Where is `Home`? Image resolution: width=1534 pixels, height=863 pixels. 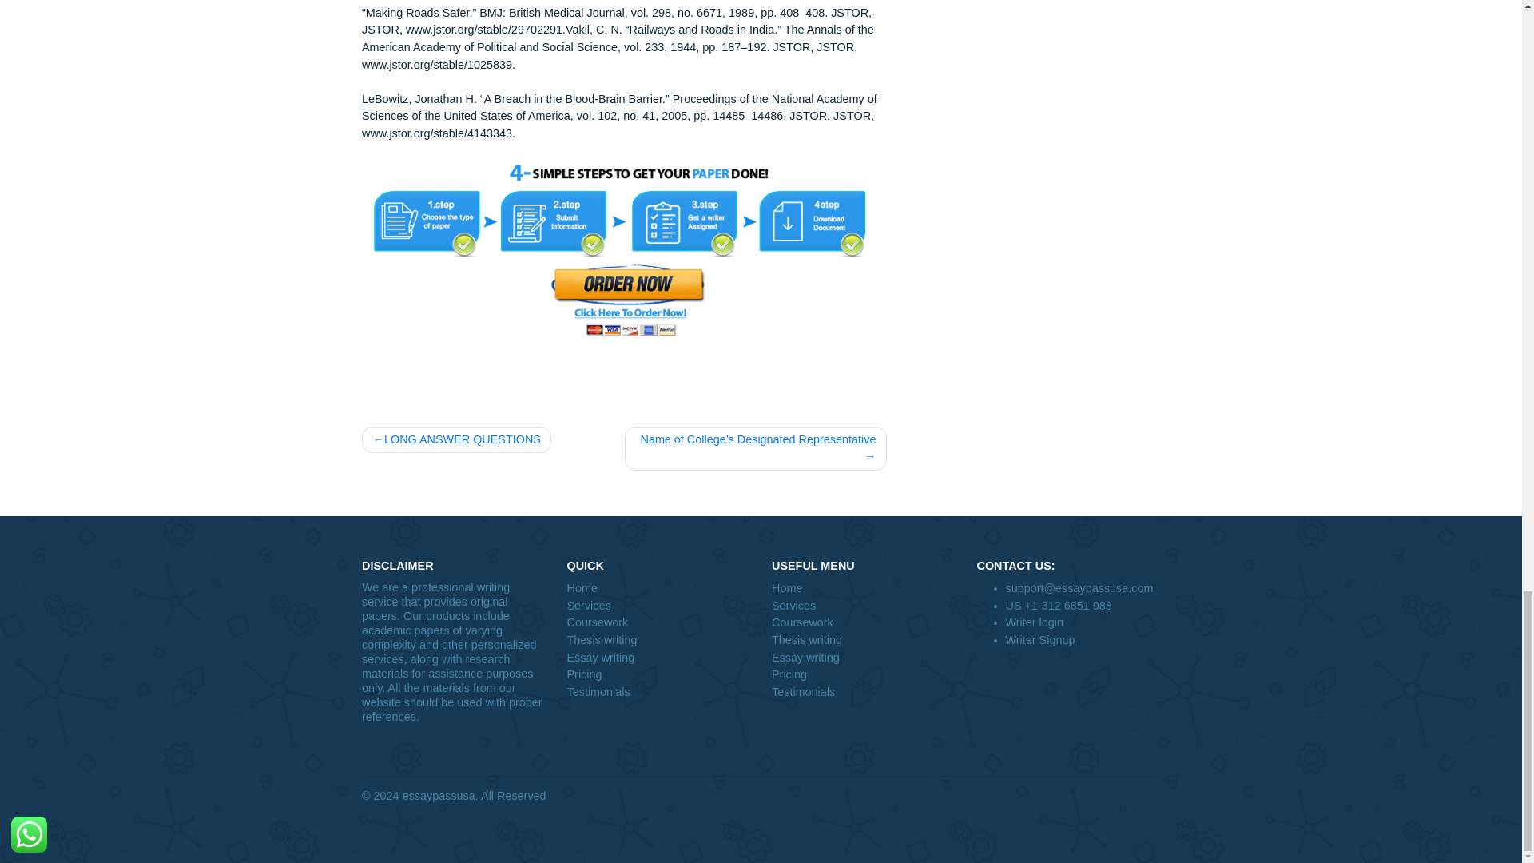
Home is located at coordinates (959, 861).